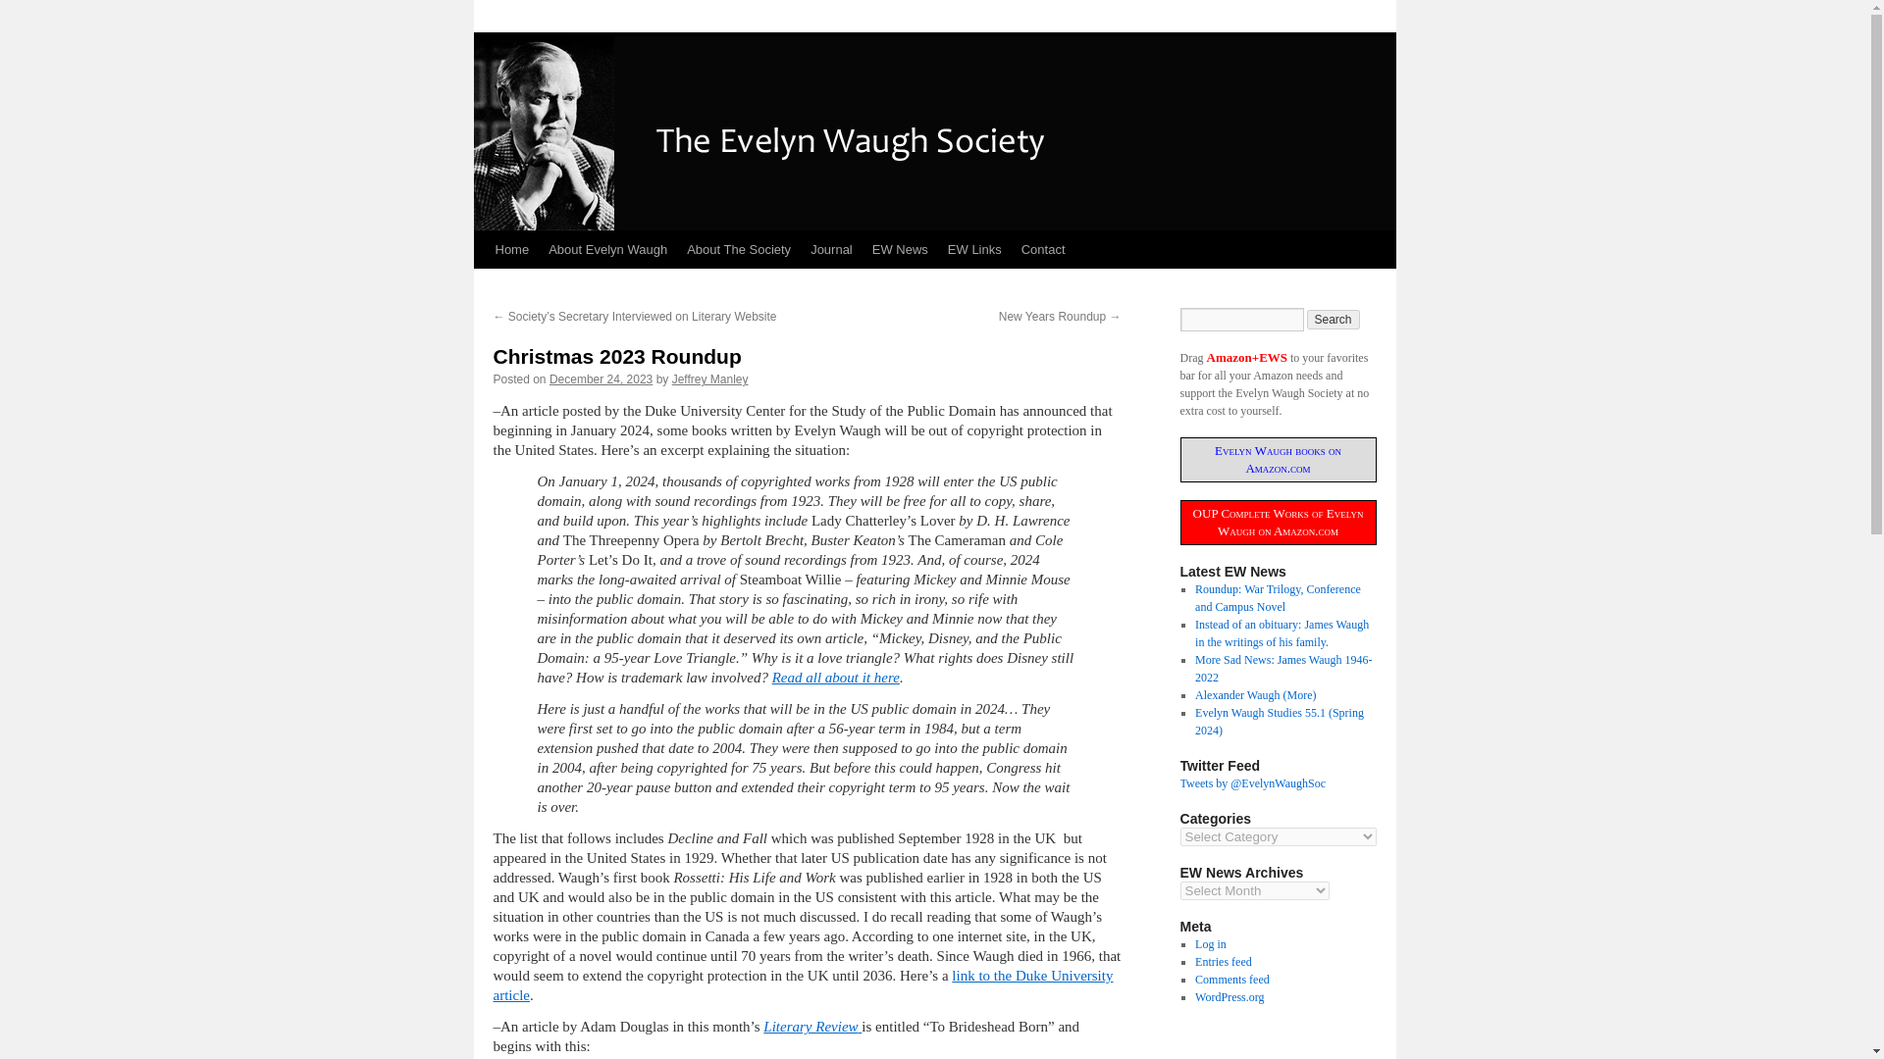 Image resolution: width=1884 pixels, height=1059 pixels. Describe the element at coordinates (901, 250) in the screenshot. I see `EW News` at that location.